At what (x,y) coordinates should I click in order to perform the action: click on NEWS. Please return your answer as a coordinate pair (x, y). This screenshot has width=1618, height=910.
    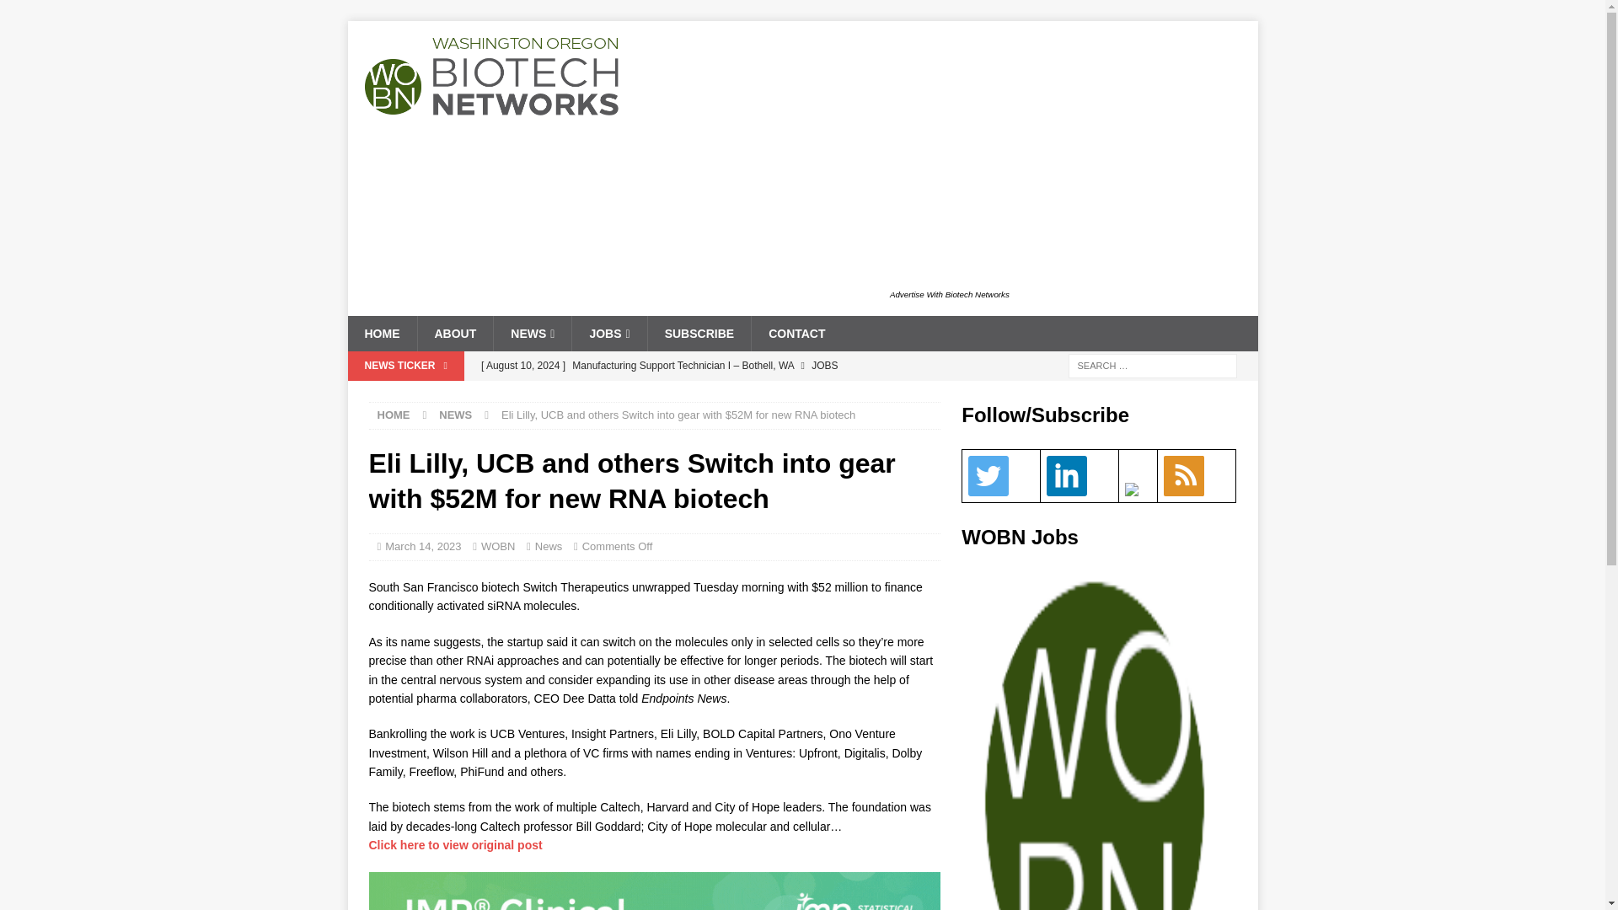
    Looking at the image, I should click on (532, 333).